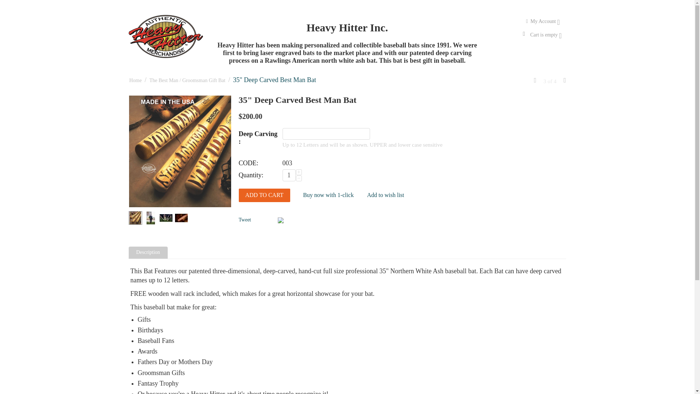  I want to click on 1, so click(289, 175).